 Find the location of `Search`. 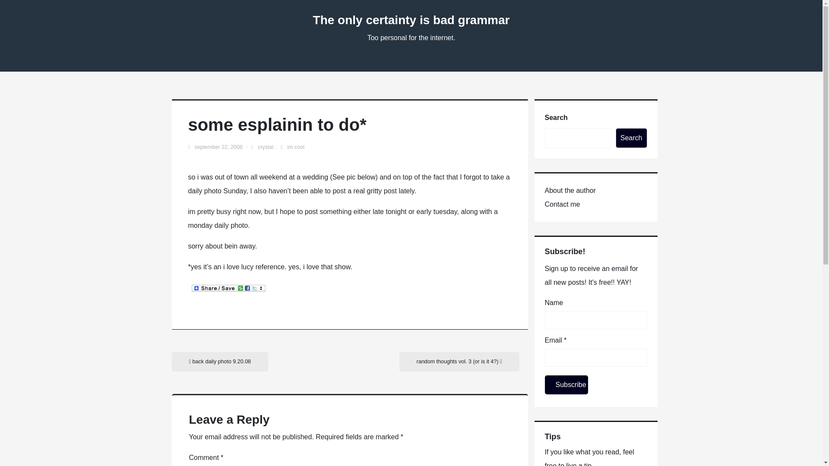

Search is located at coordinates (631, 138).